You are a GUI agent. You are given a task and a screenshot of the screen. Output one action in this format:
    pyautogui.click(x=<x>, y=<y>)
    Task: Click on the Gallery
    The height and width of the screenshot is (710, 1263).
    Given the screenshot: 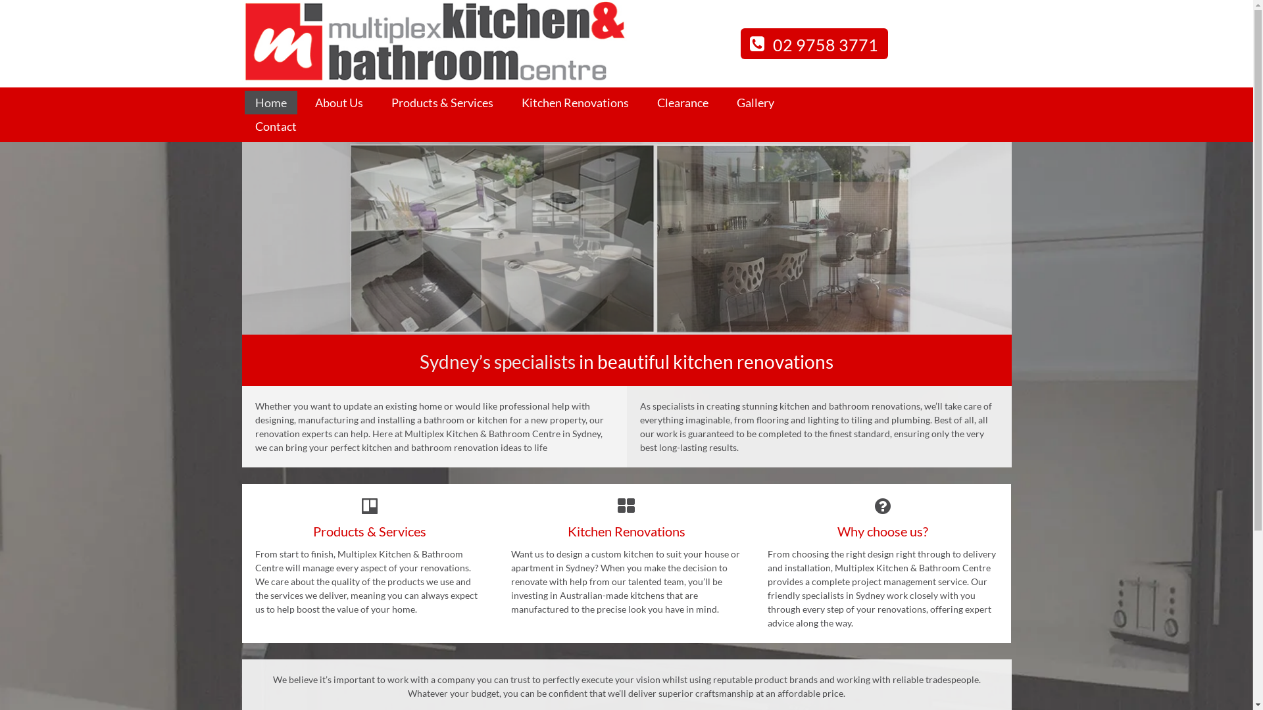 What is the action you would take?
    pyautogui.click(x=755, y=103)
    